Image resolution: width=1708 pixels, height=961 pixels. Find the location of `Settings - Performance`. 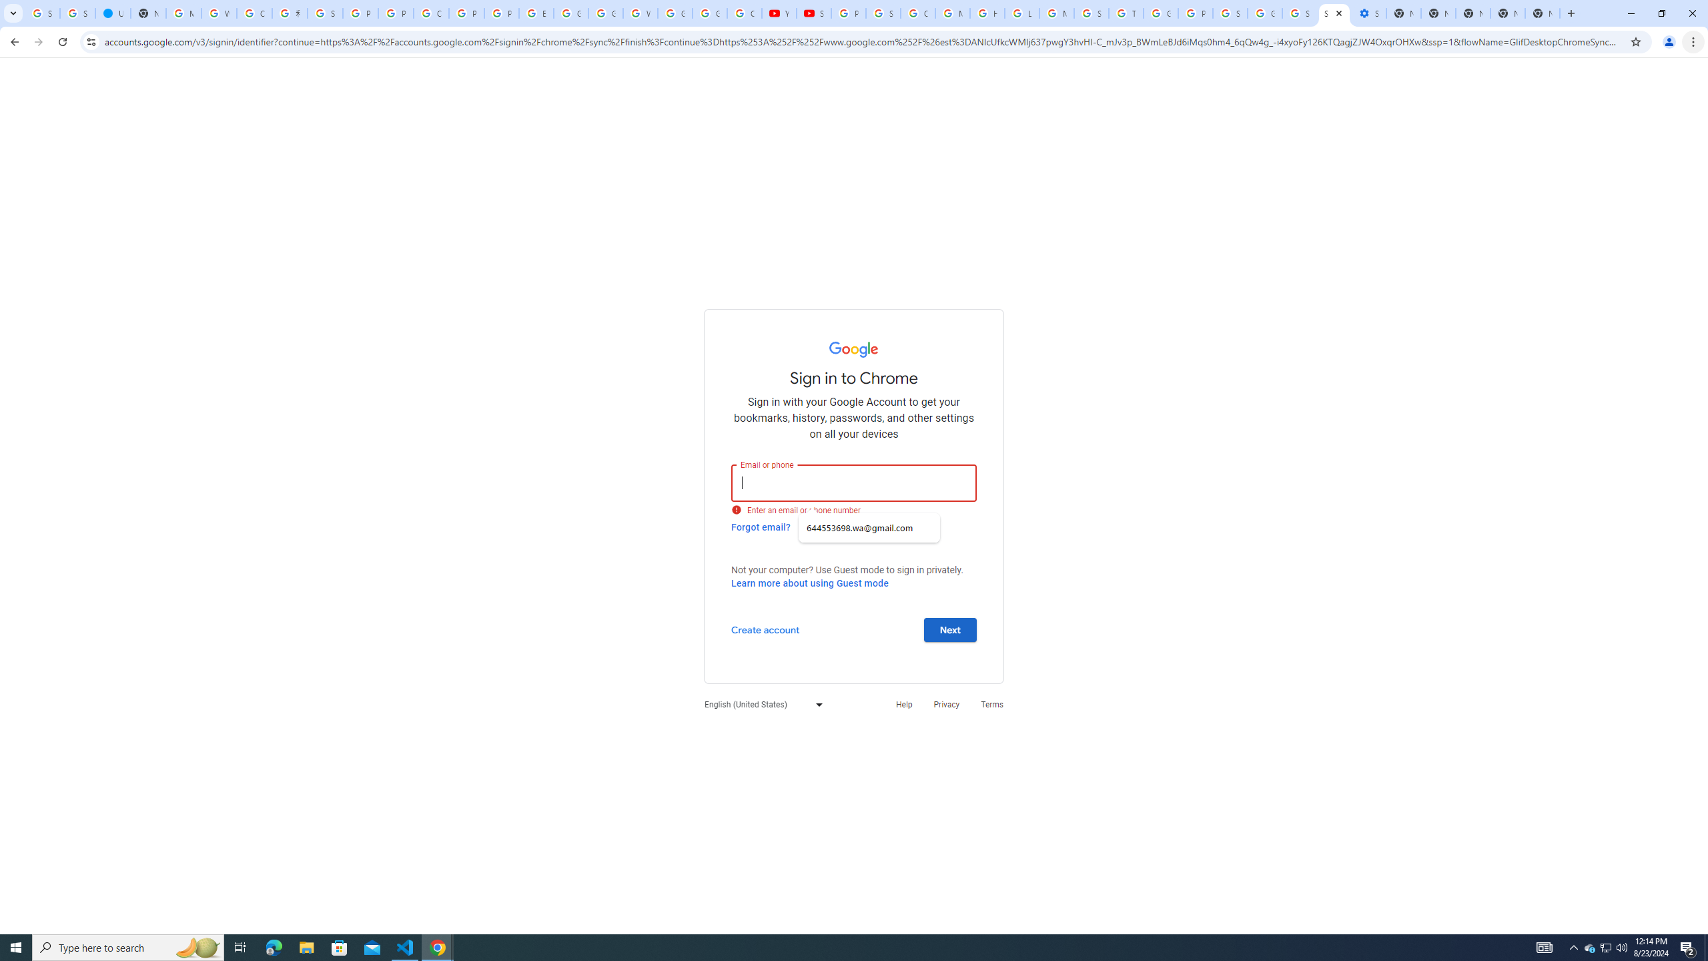

Settings - Performance is located at coordinates (1369, 13).